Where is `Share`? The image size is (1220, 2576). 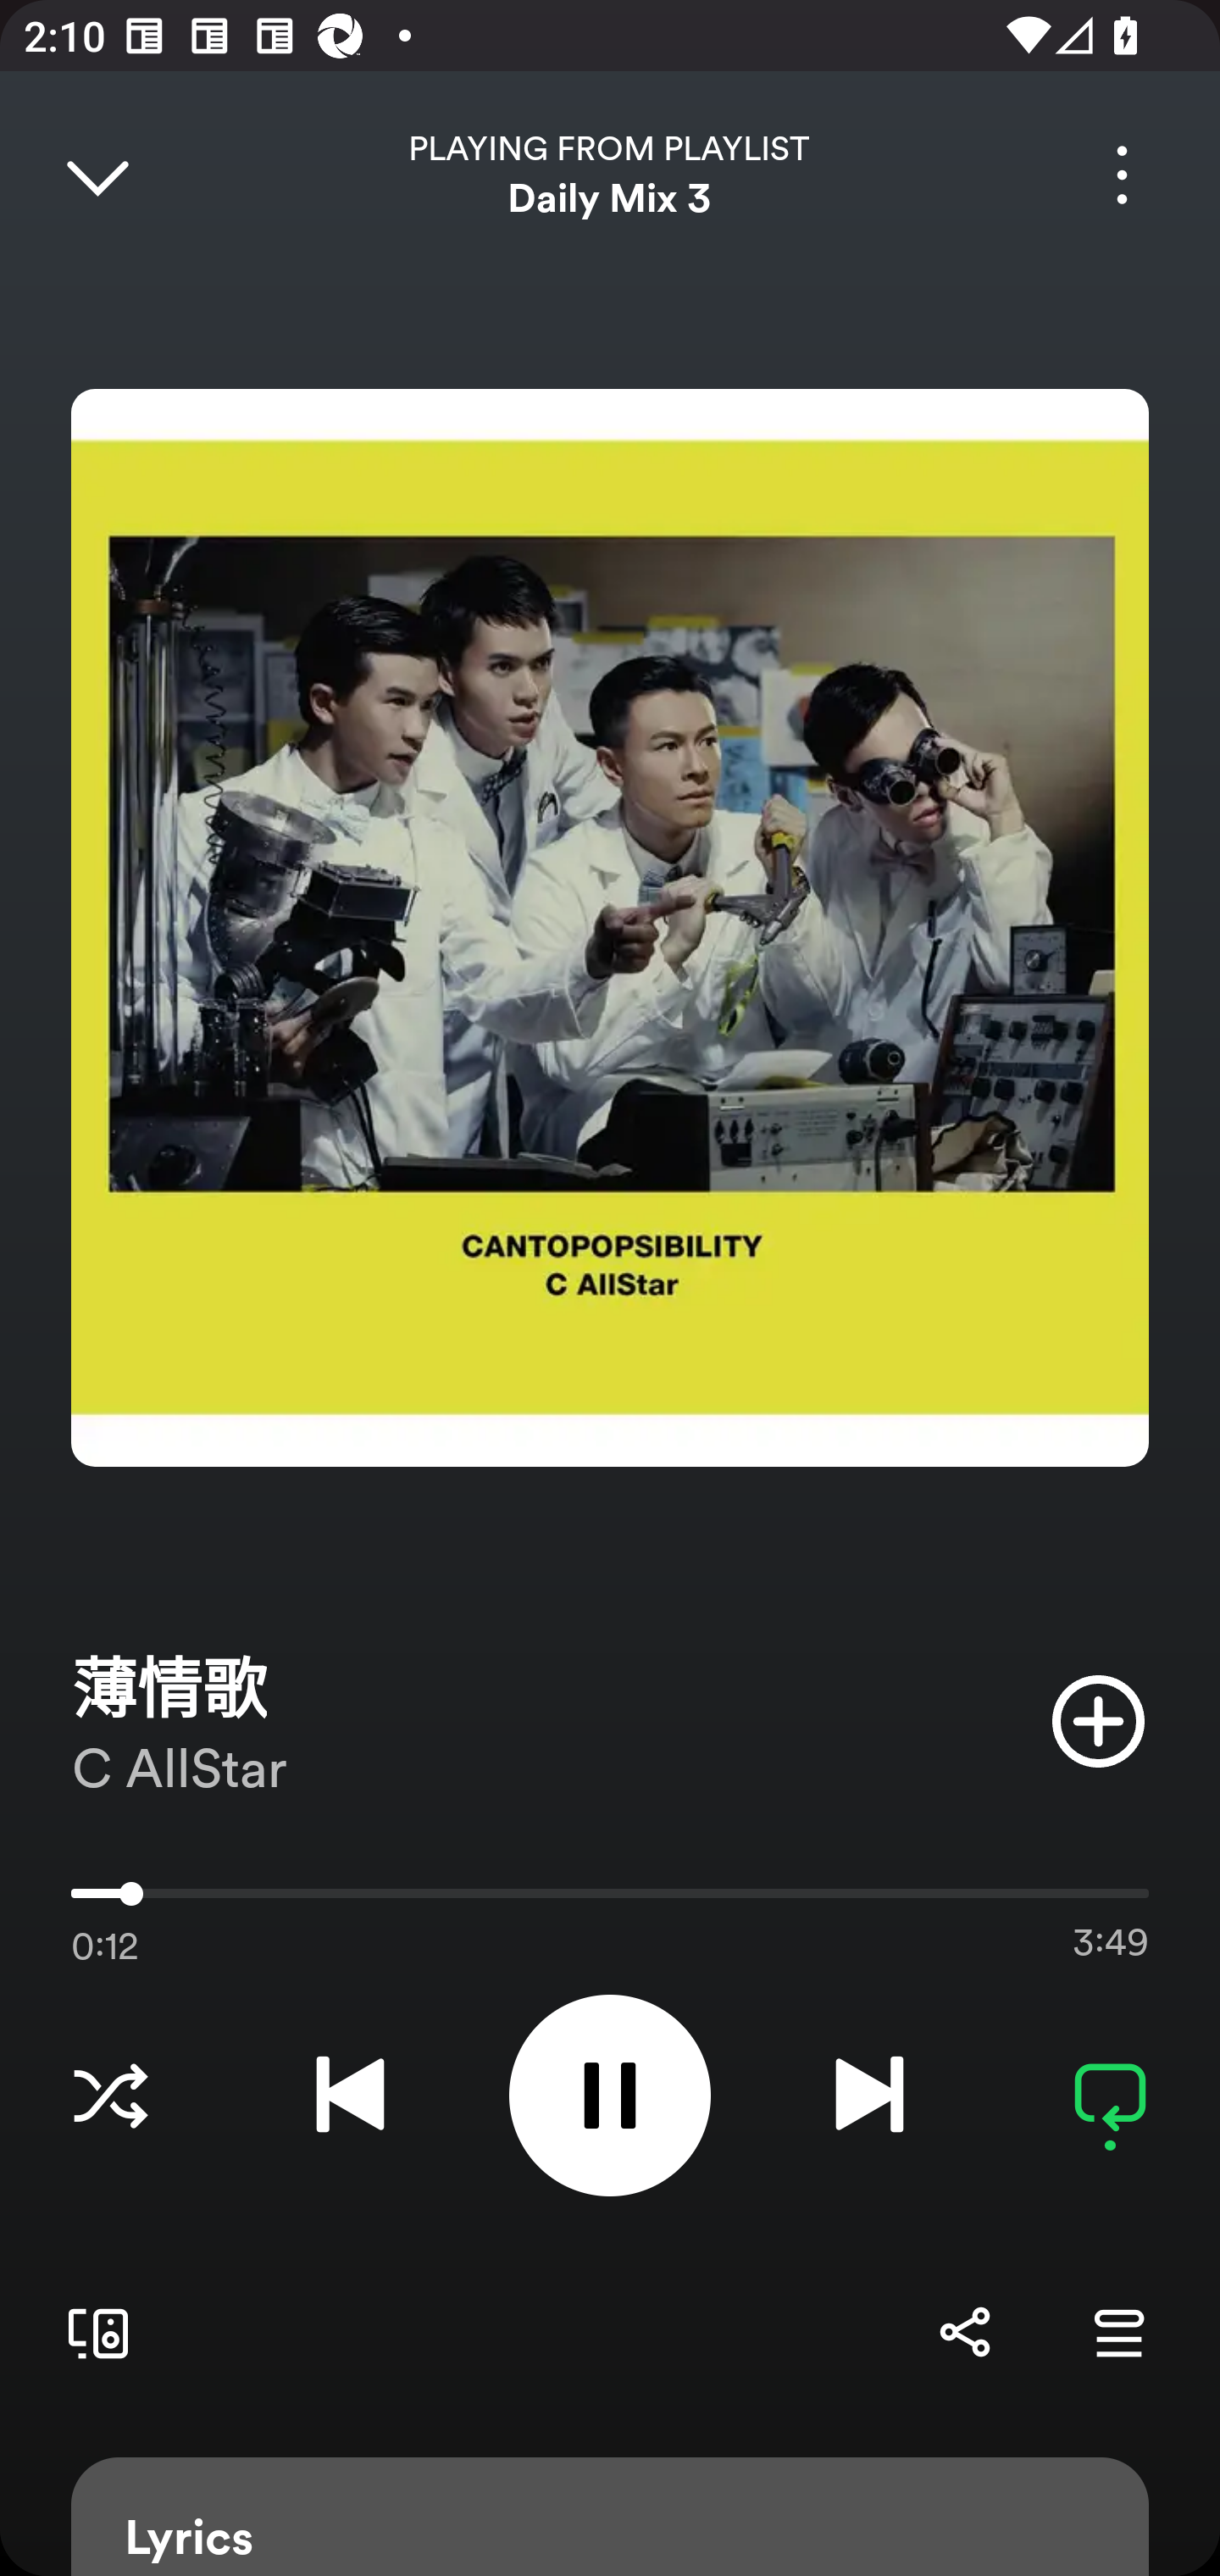 Share is located at coordinates (964, 2332).